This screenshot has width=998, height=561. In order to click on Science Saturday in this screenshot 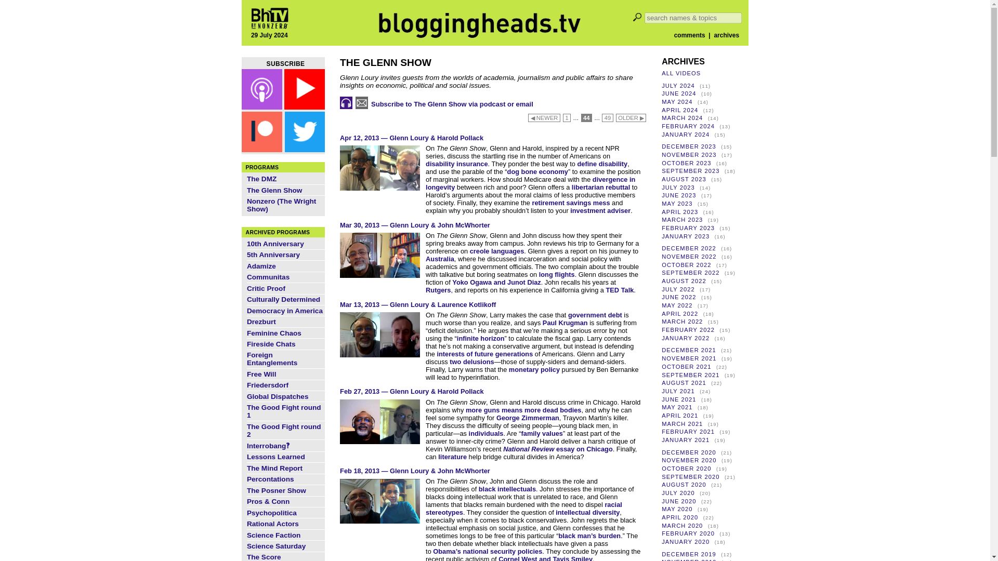, I will do `click(275, 546)`.